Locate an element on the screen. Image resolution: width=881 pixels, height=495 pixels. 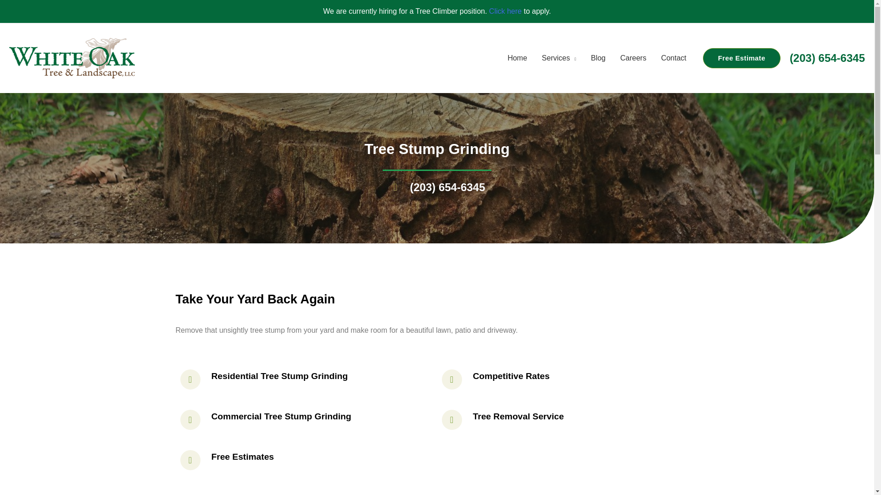
Click here is located at coordinates (505, 11).